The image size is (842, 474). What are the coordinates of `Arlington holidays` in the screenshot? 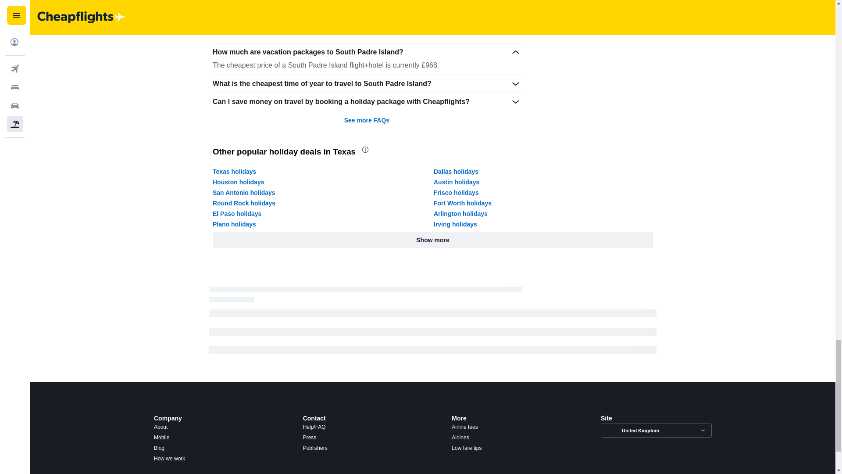 It's located at (460, 213).